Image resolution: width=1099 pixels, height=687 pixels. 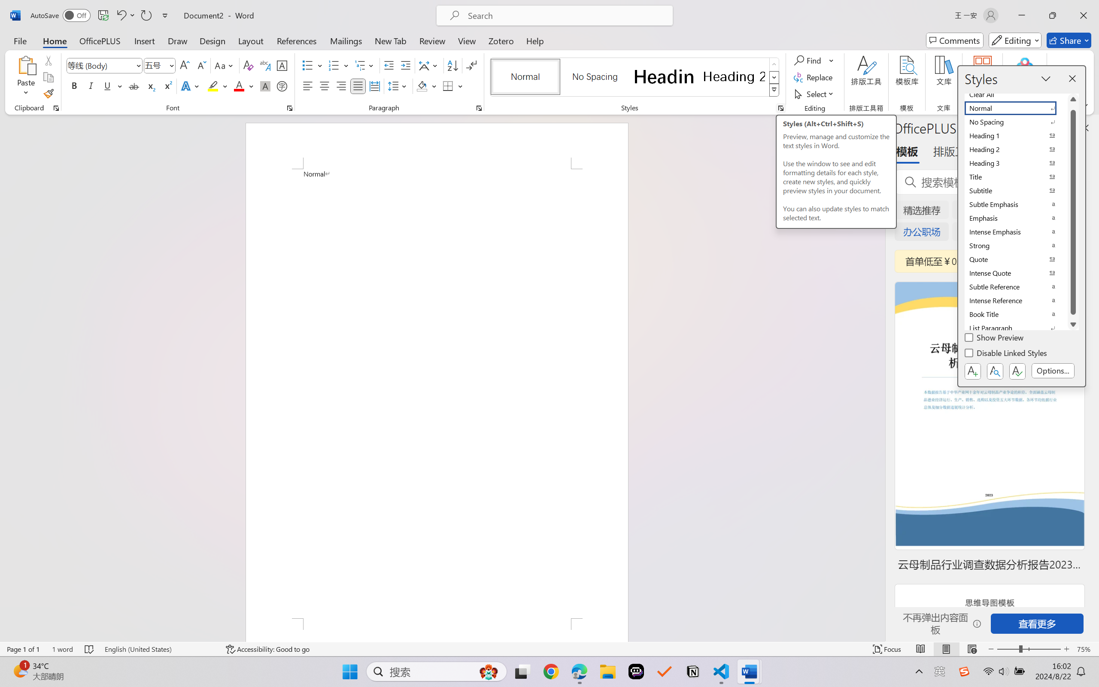 I want to click on Row up, so click(x=774, y=64).